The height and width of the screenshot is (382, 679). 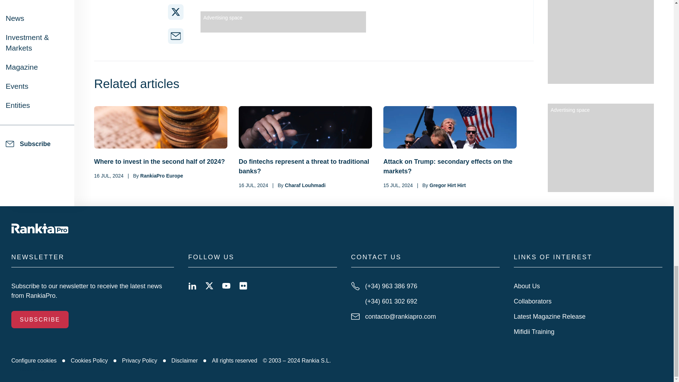 What do you see at coordinates (185, 361) in the screenshot?
I see `Disclaimer` at bounding box center [185, 361].